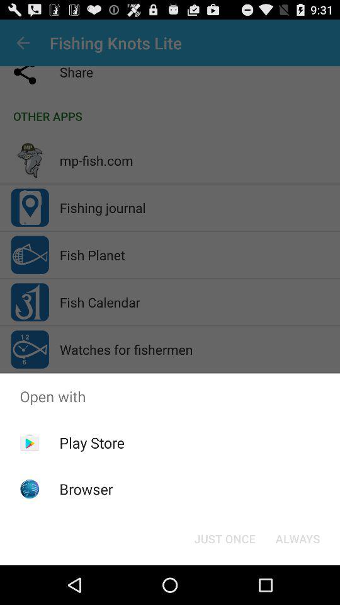  I want to click on select button to the right of the just once button, so click(297, 538).